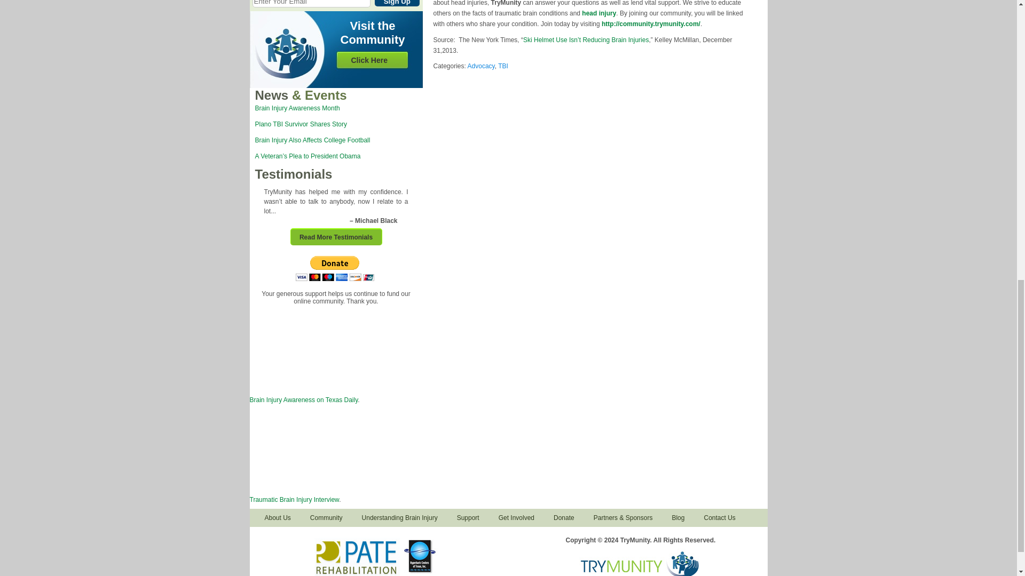  I want to click on Brain Injury Awareness Month, so click(298, 108).